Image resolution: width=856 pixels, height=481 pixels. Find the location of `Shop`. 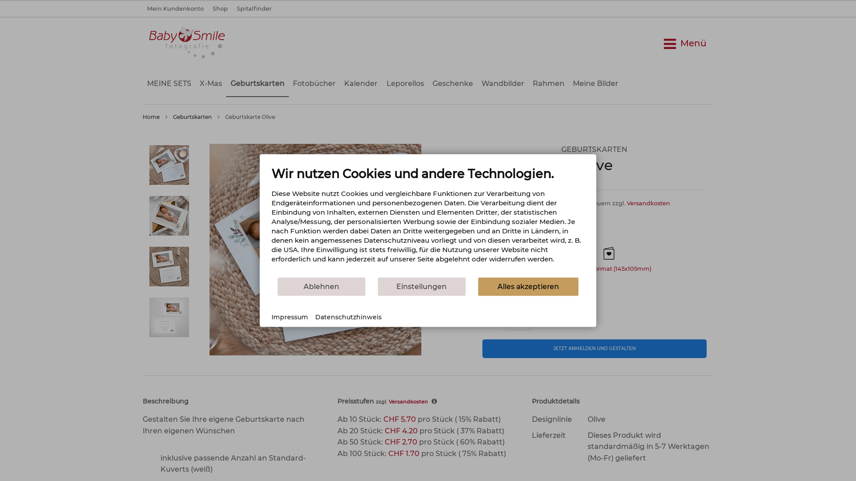

Shop is located at coordinates (220, 9).